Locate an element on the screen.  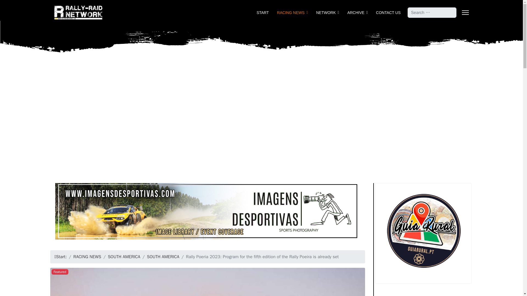
SOUTH AMERICA is located at coordinates (124, 257).